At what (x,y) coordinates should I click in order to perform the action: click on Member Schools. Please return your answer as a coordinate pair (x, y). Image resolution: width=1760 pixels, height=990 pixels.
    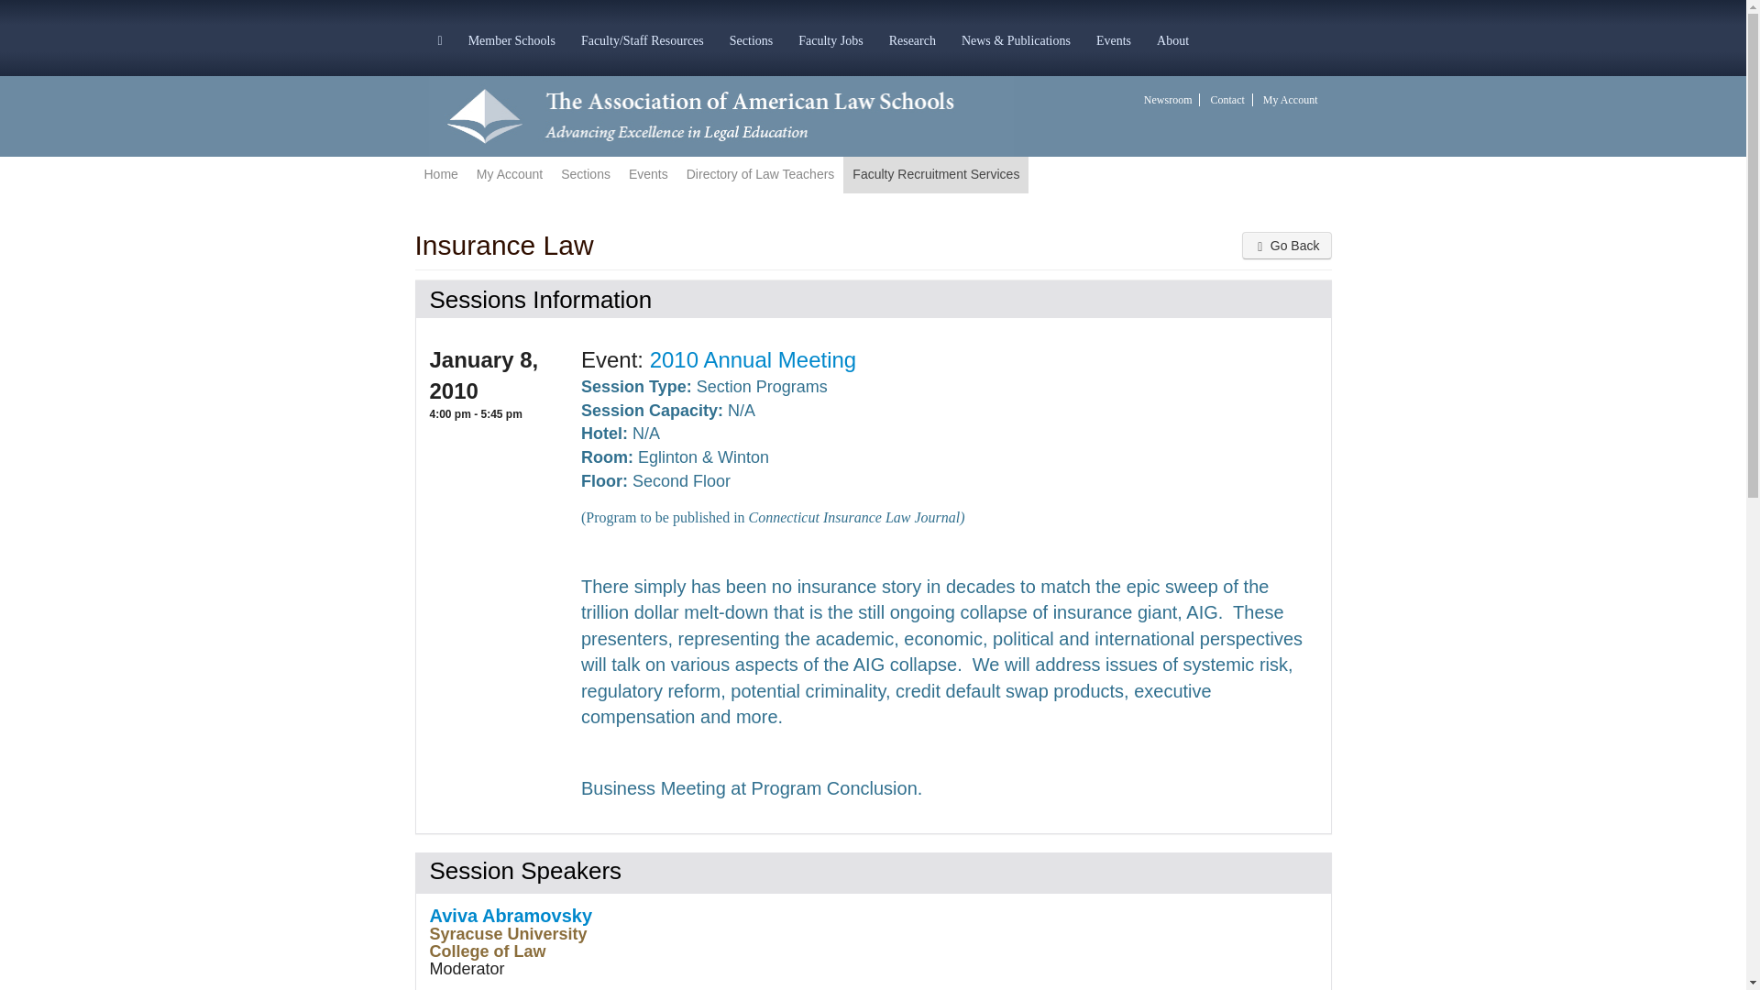
    Looking at the image, I should click on (511, 38).